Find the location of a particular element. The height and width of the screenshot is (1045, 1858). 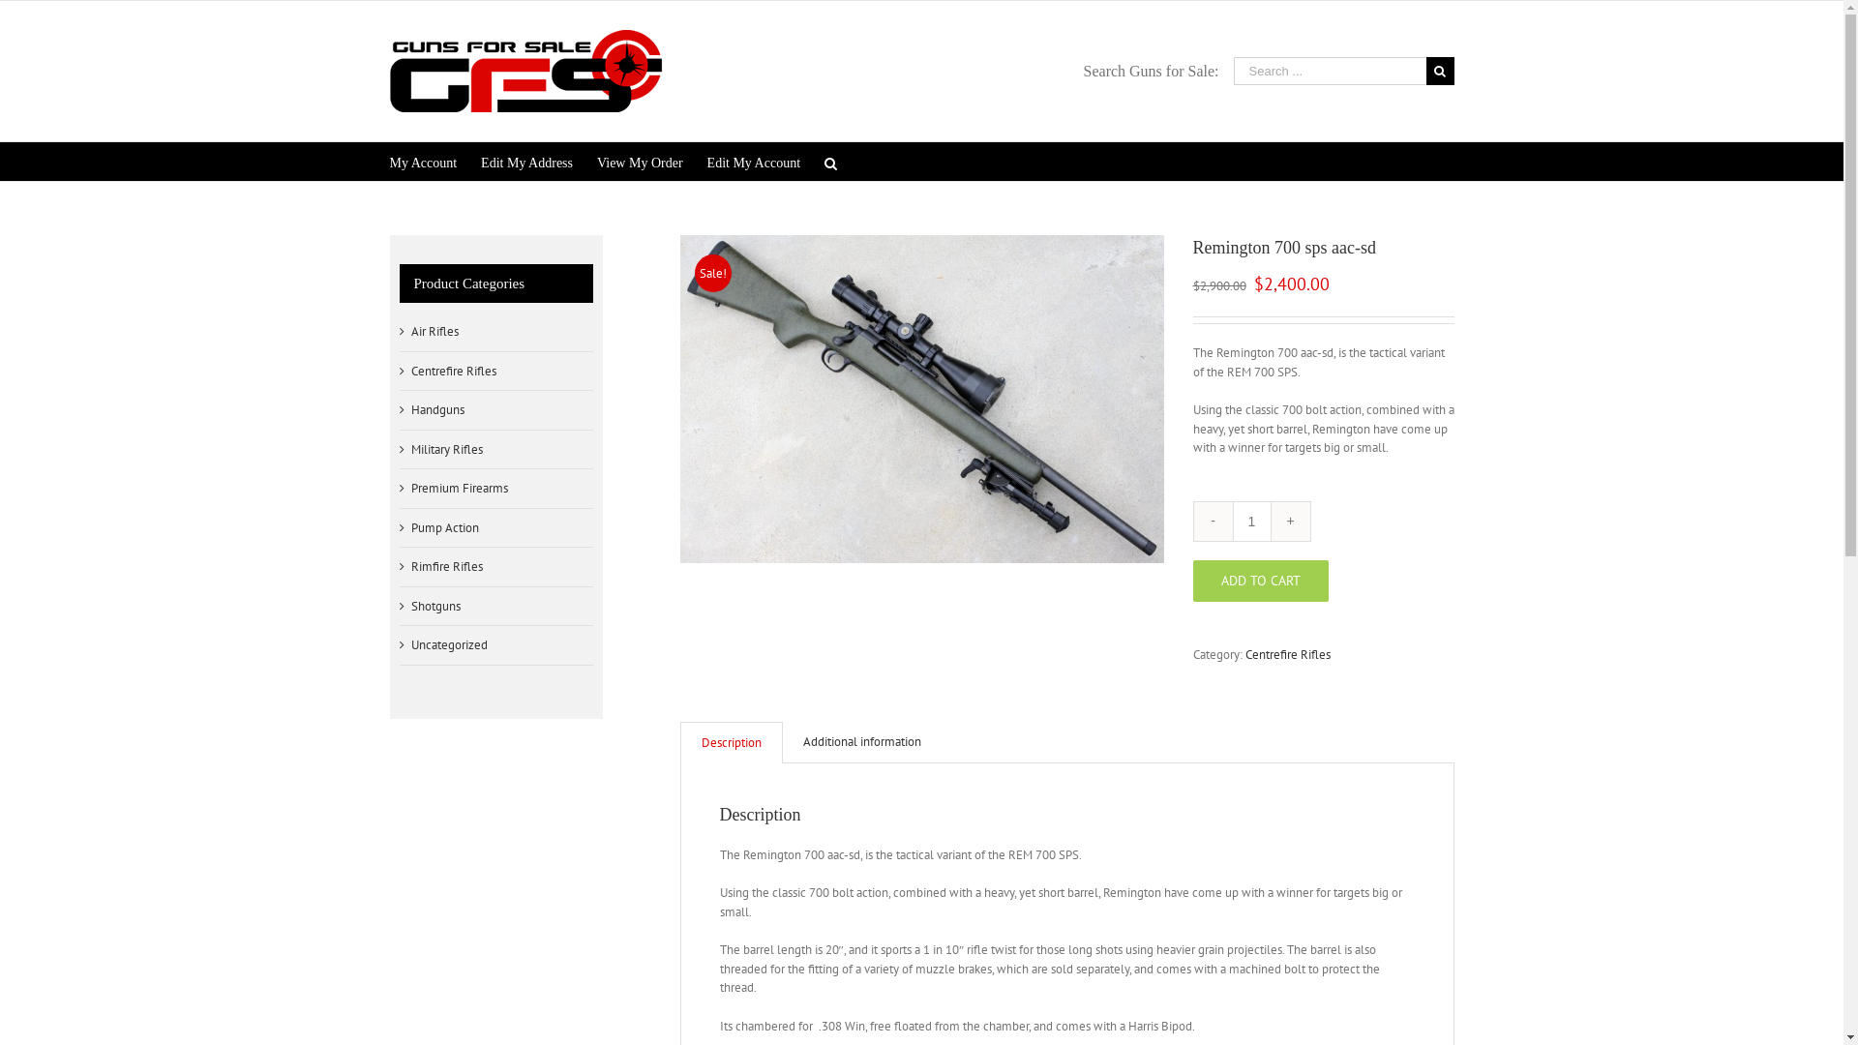

700aac-sd is located at coordinates (921, 399).